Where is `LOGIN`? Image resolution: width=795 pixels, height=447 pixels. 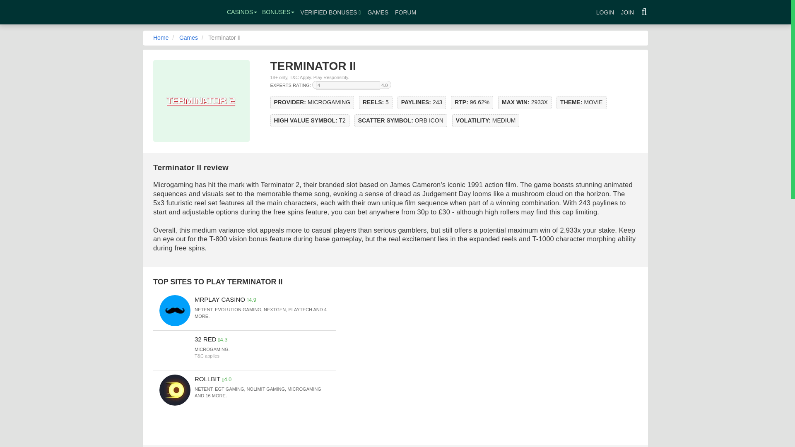
LOGIN is located at coordinates (605, 12).